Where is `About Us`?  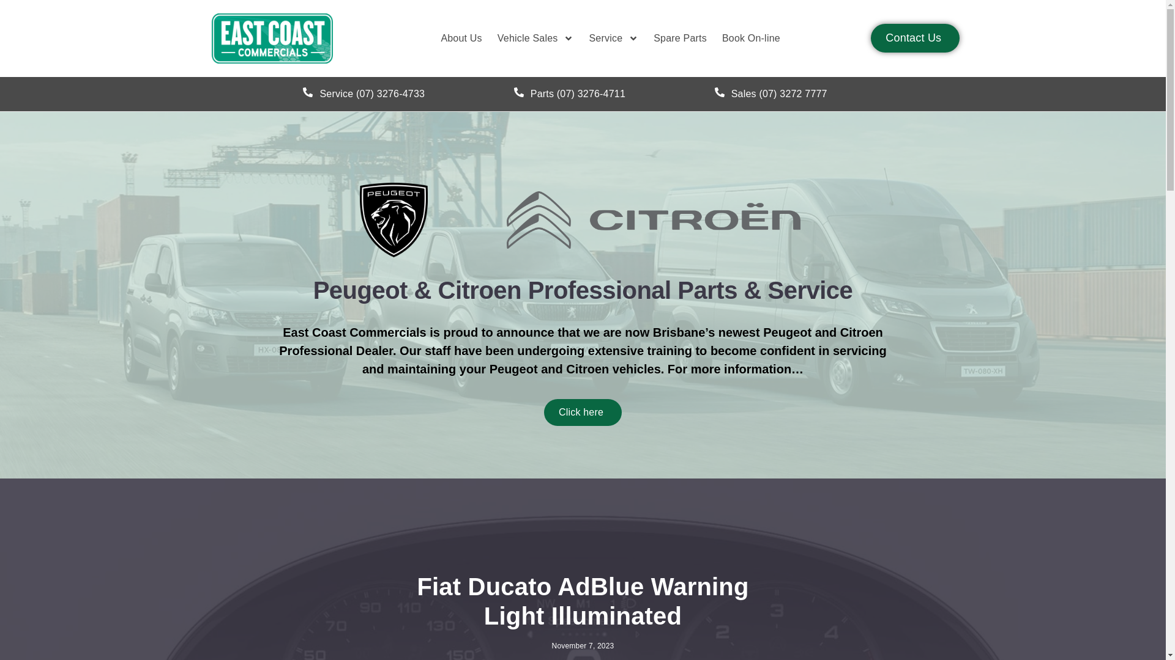
About Us is located at coordinates (461, 38).